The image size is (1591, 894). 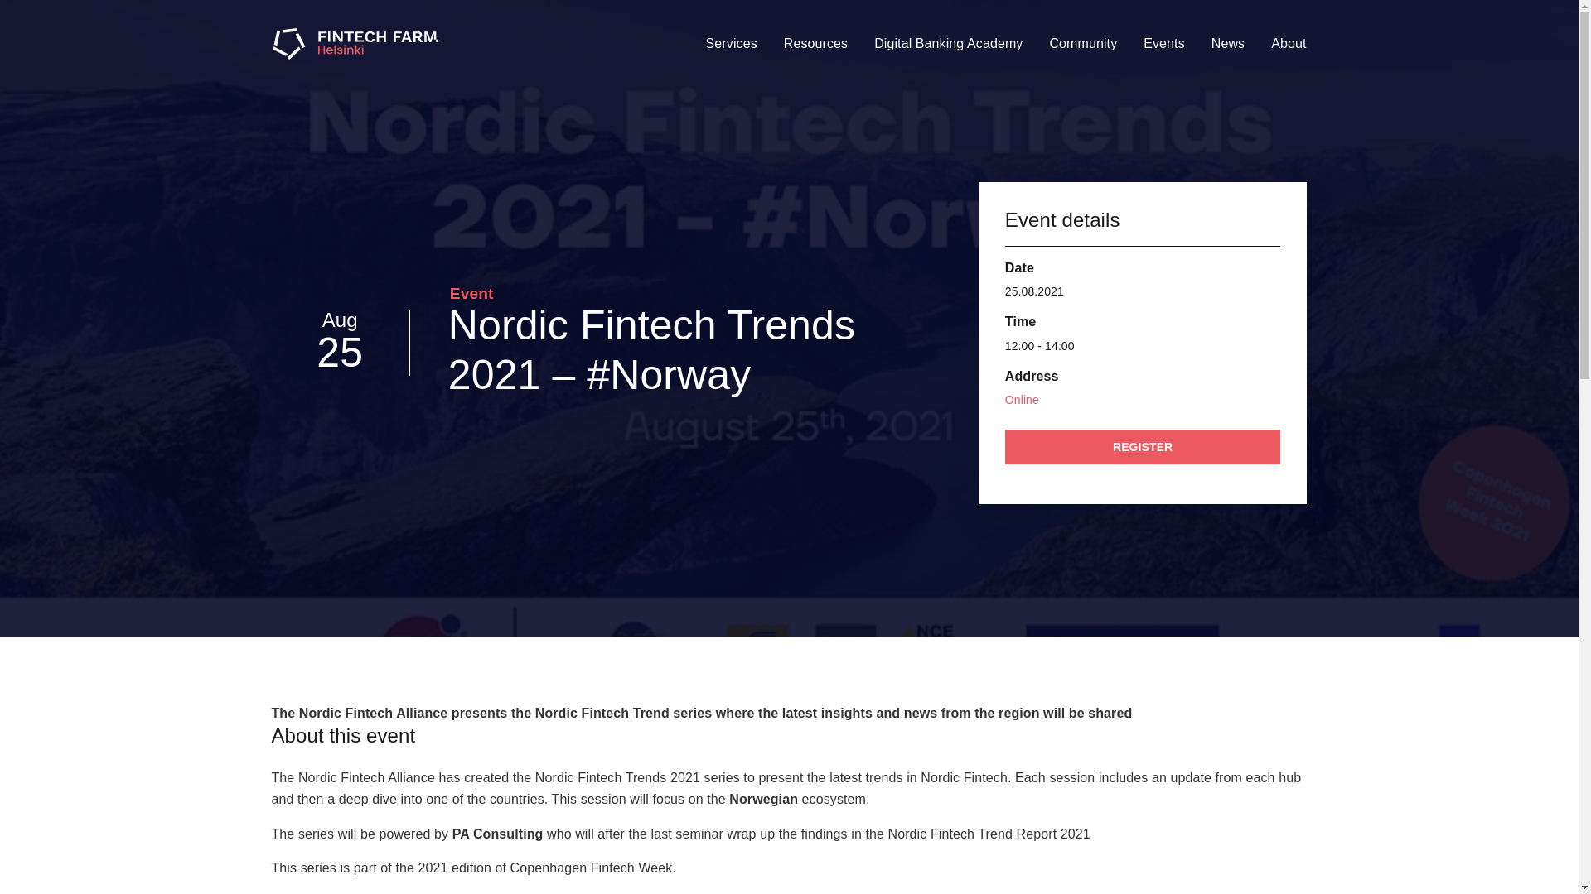 I want to click on Community, so click(x=1082, y=43).